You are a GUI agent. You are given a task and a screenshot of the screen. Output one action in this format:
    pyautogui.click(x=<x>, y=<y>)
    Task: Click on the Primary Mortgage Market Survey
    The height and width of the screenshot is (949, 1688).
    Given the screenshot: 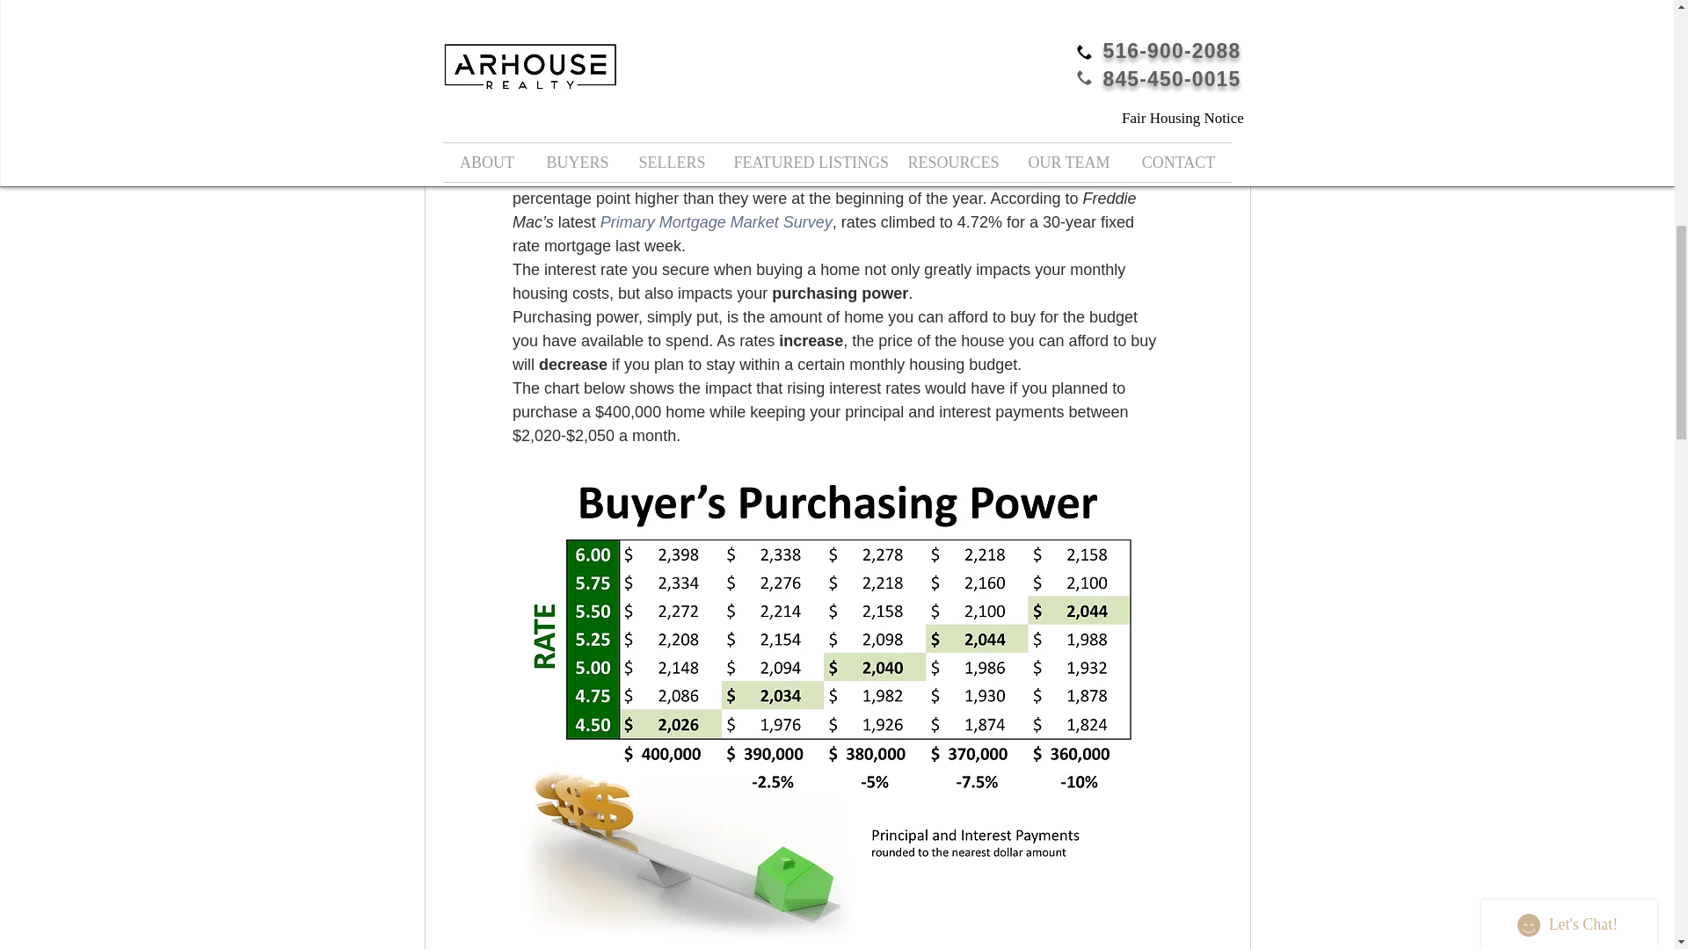 What is the action you would take?
    pyautogui.click(x=716, y=222)
    